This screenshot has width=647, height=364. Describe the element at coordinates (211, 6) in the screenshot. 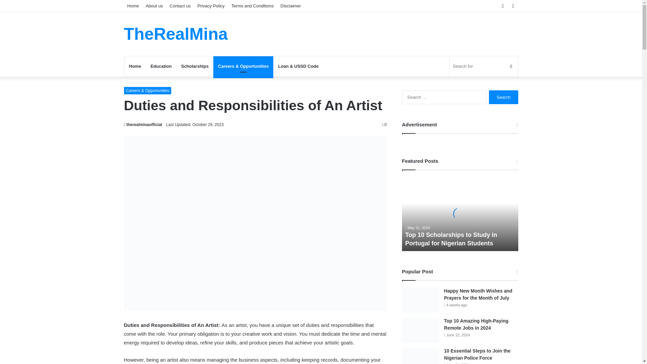

I see `Privacy Policy` at that location.